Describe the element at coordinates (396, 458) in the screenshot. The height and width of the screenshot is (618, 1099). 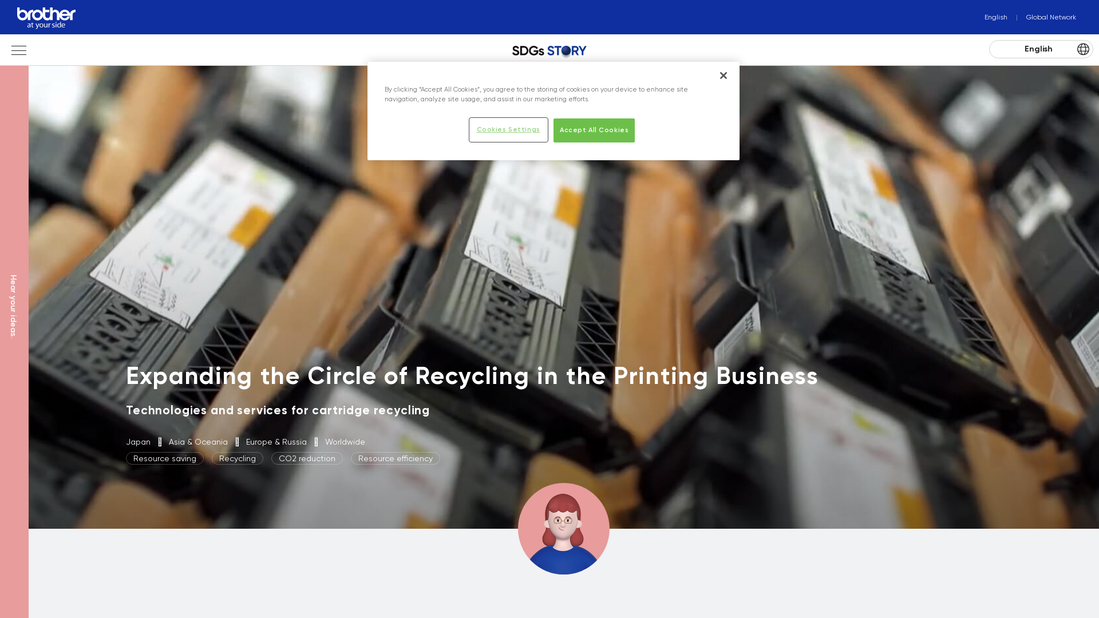
I see `Resource efficiency` at that location.